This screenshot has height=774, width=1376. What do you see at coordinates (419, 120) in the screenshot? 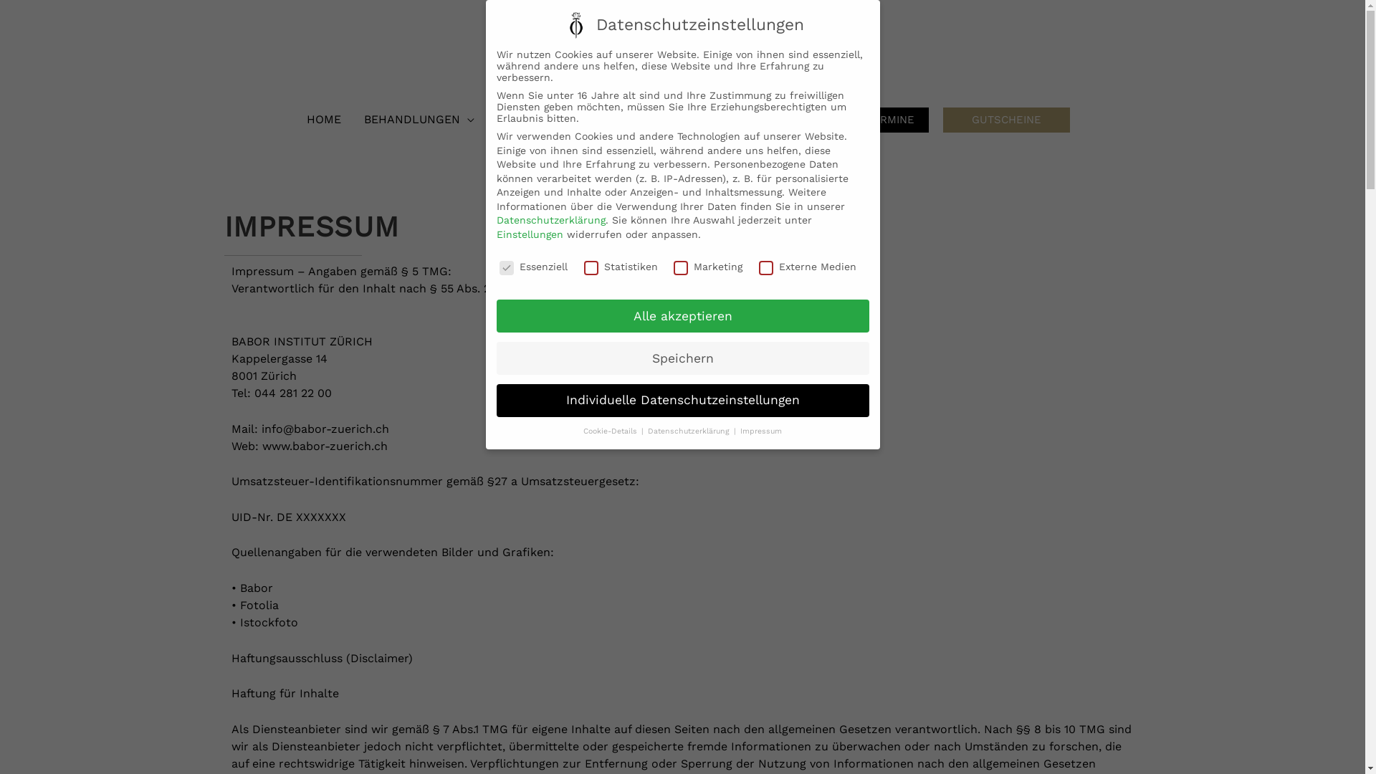
I see `BEHANDLUNGEN` at bounding box center [419, 120].